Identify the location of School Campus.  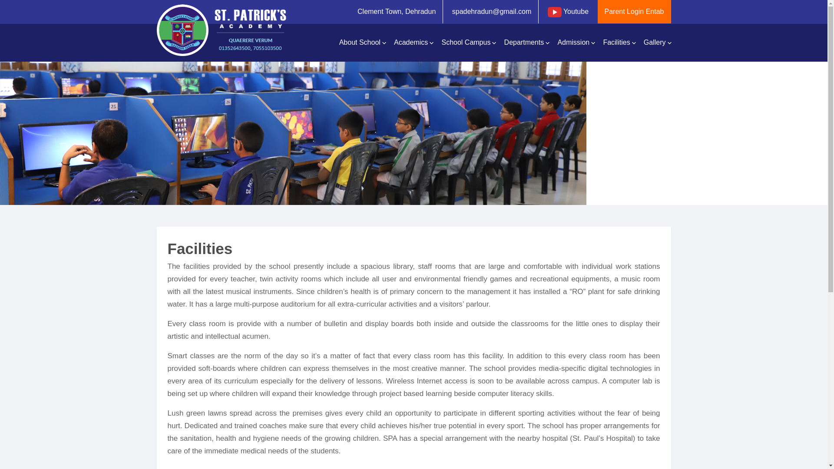
(468, 42).